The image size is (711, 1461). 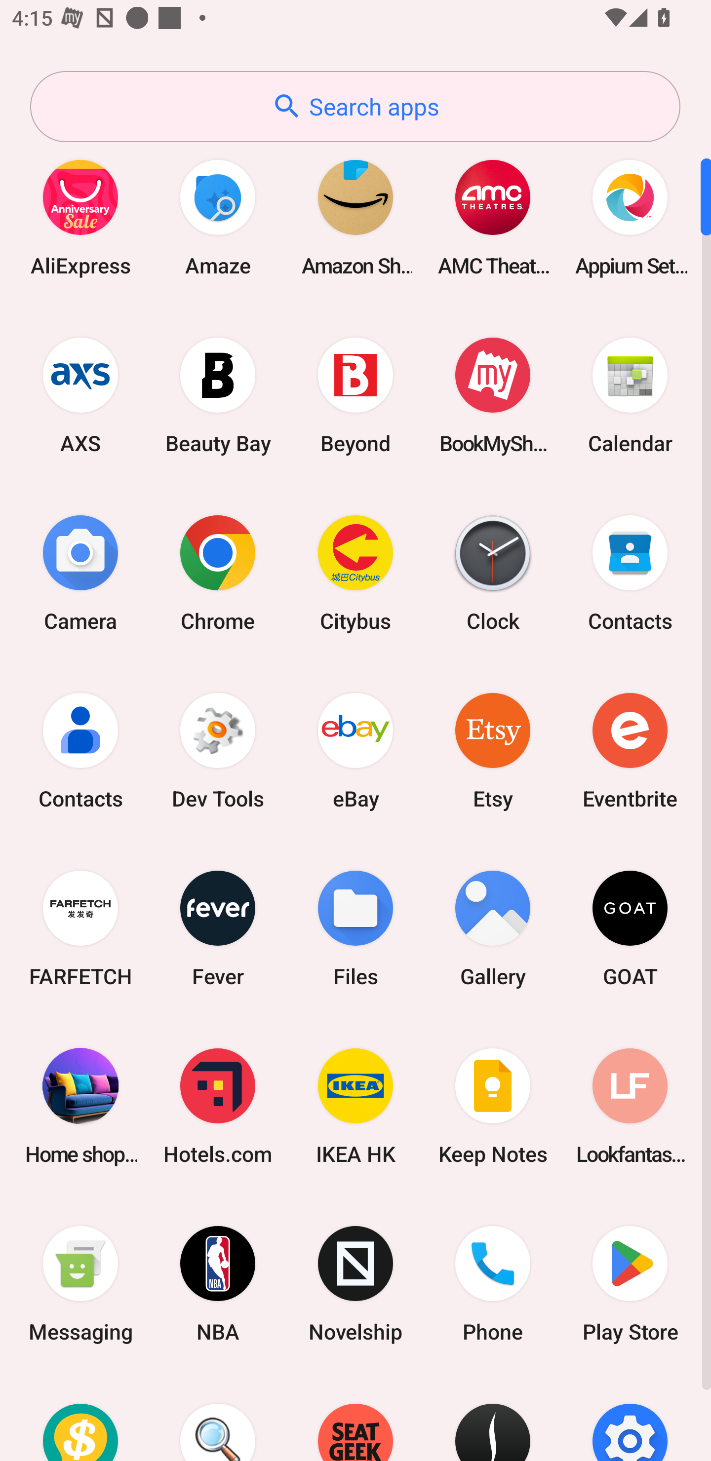 I want to click on Chrome, so click(x=218, y=573).